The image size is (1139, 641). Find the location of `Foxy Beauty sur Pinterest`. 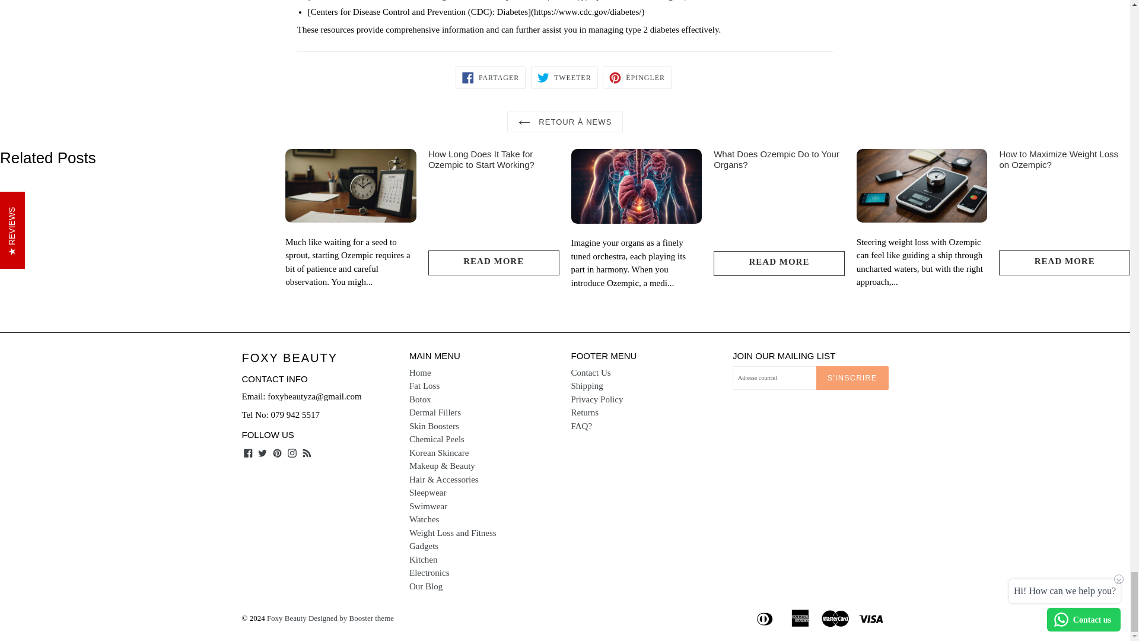

Foxy Beauty sur Pinterest is located at coordinates (277, 452).